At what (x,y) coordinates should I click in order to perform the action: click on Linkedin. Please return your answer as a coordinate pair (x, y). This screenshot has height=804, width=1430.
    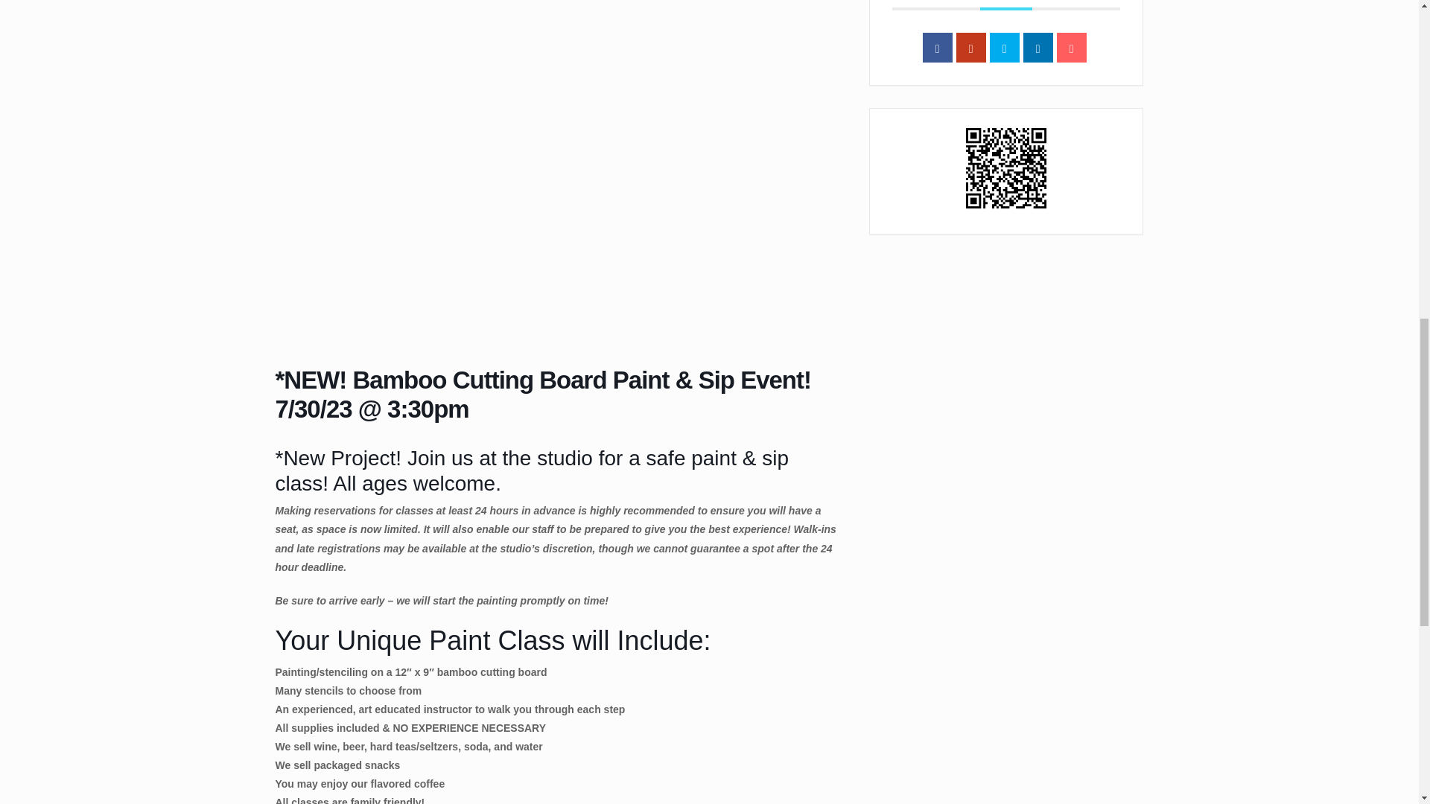
    Looking at the image, I should click on (1038, 48).